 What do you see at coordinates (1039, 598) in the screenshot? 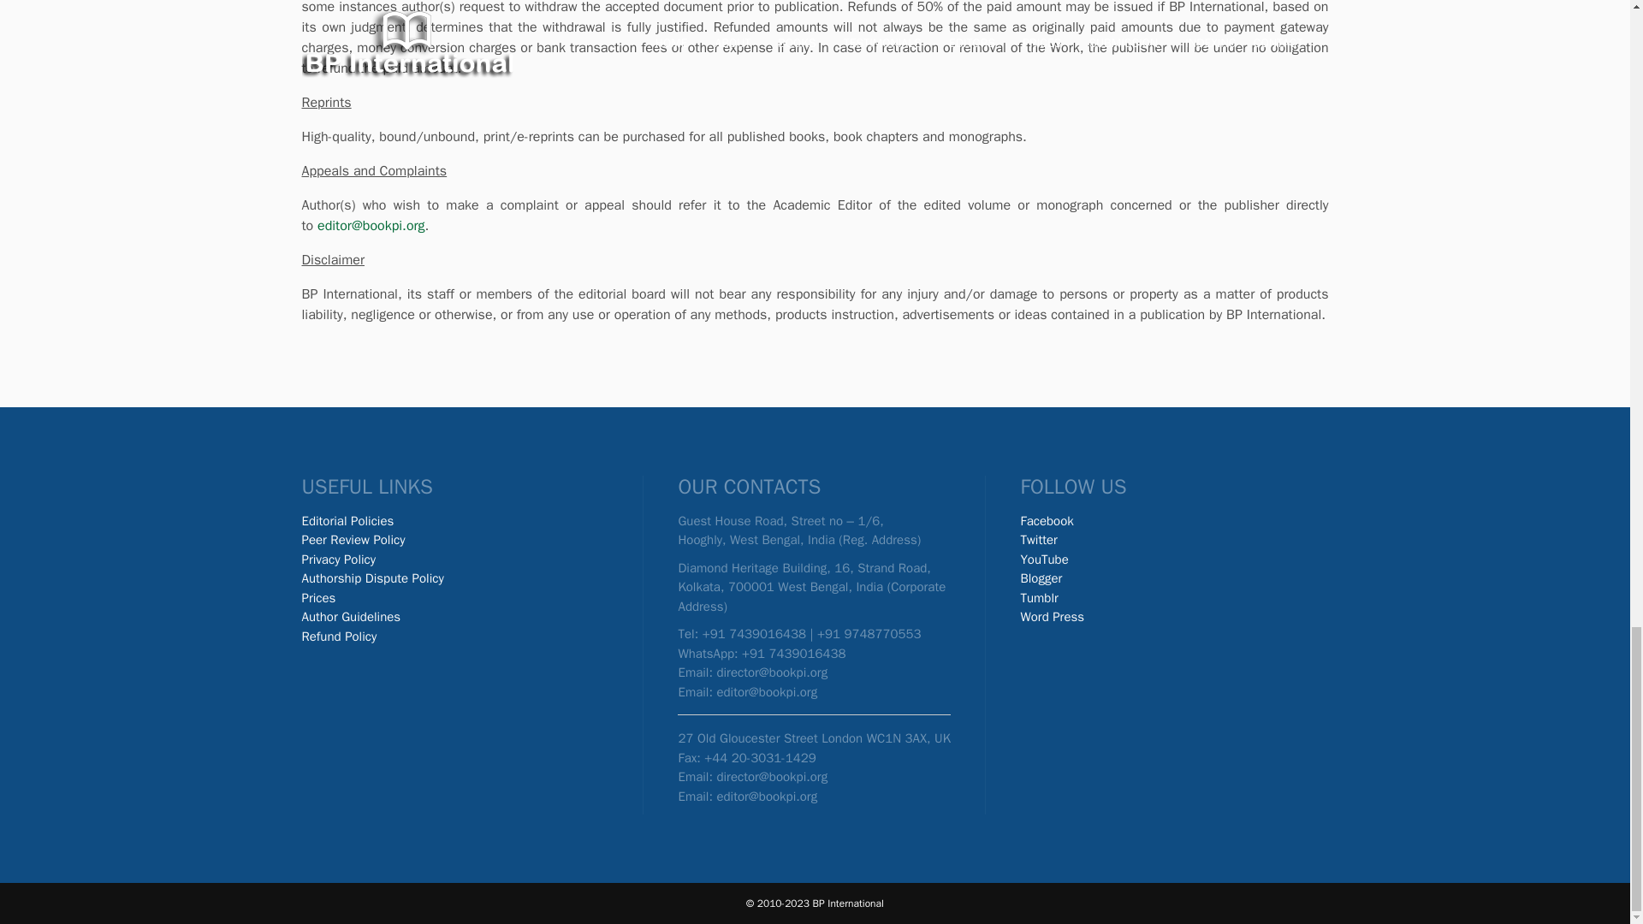
I see `Tumblr` at bounding box center [1039, 598].